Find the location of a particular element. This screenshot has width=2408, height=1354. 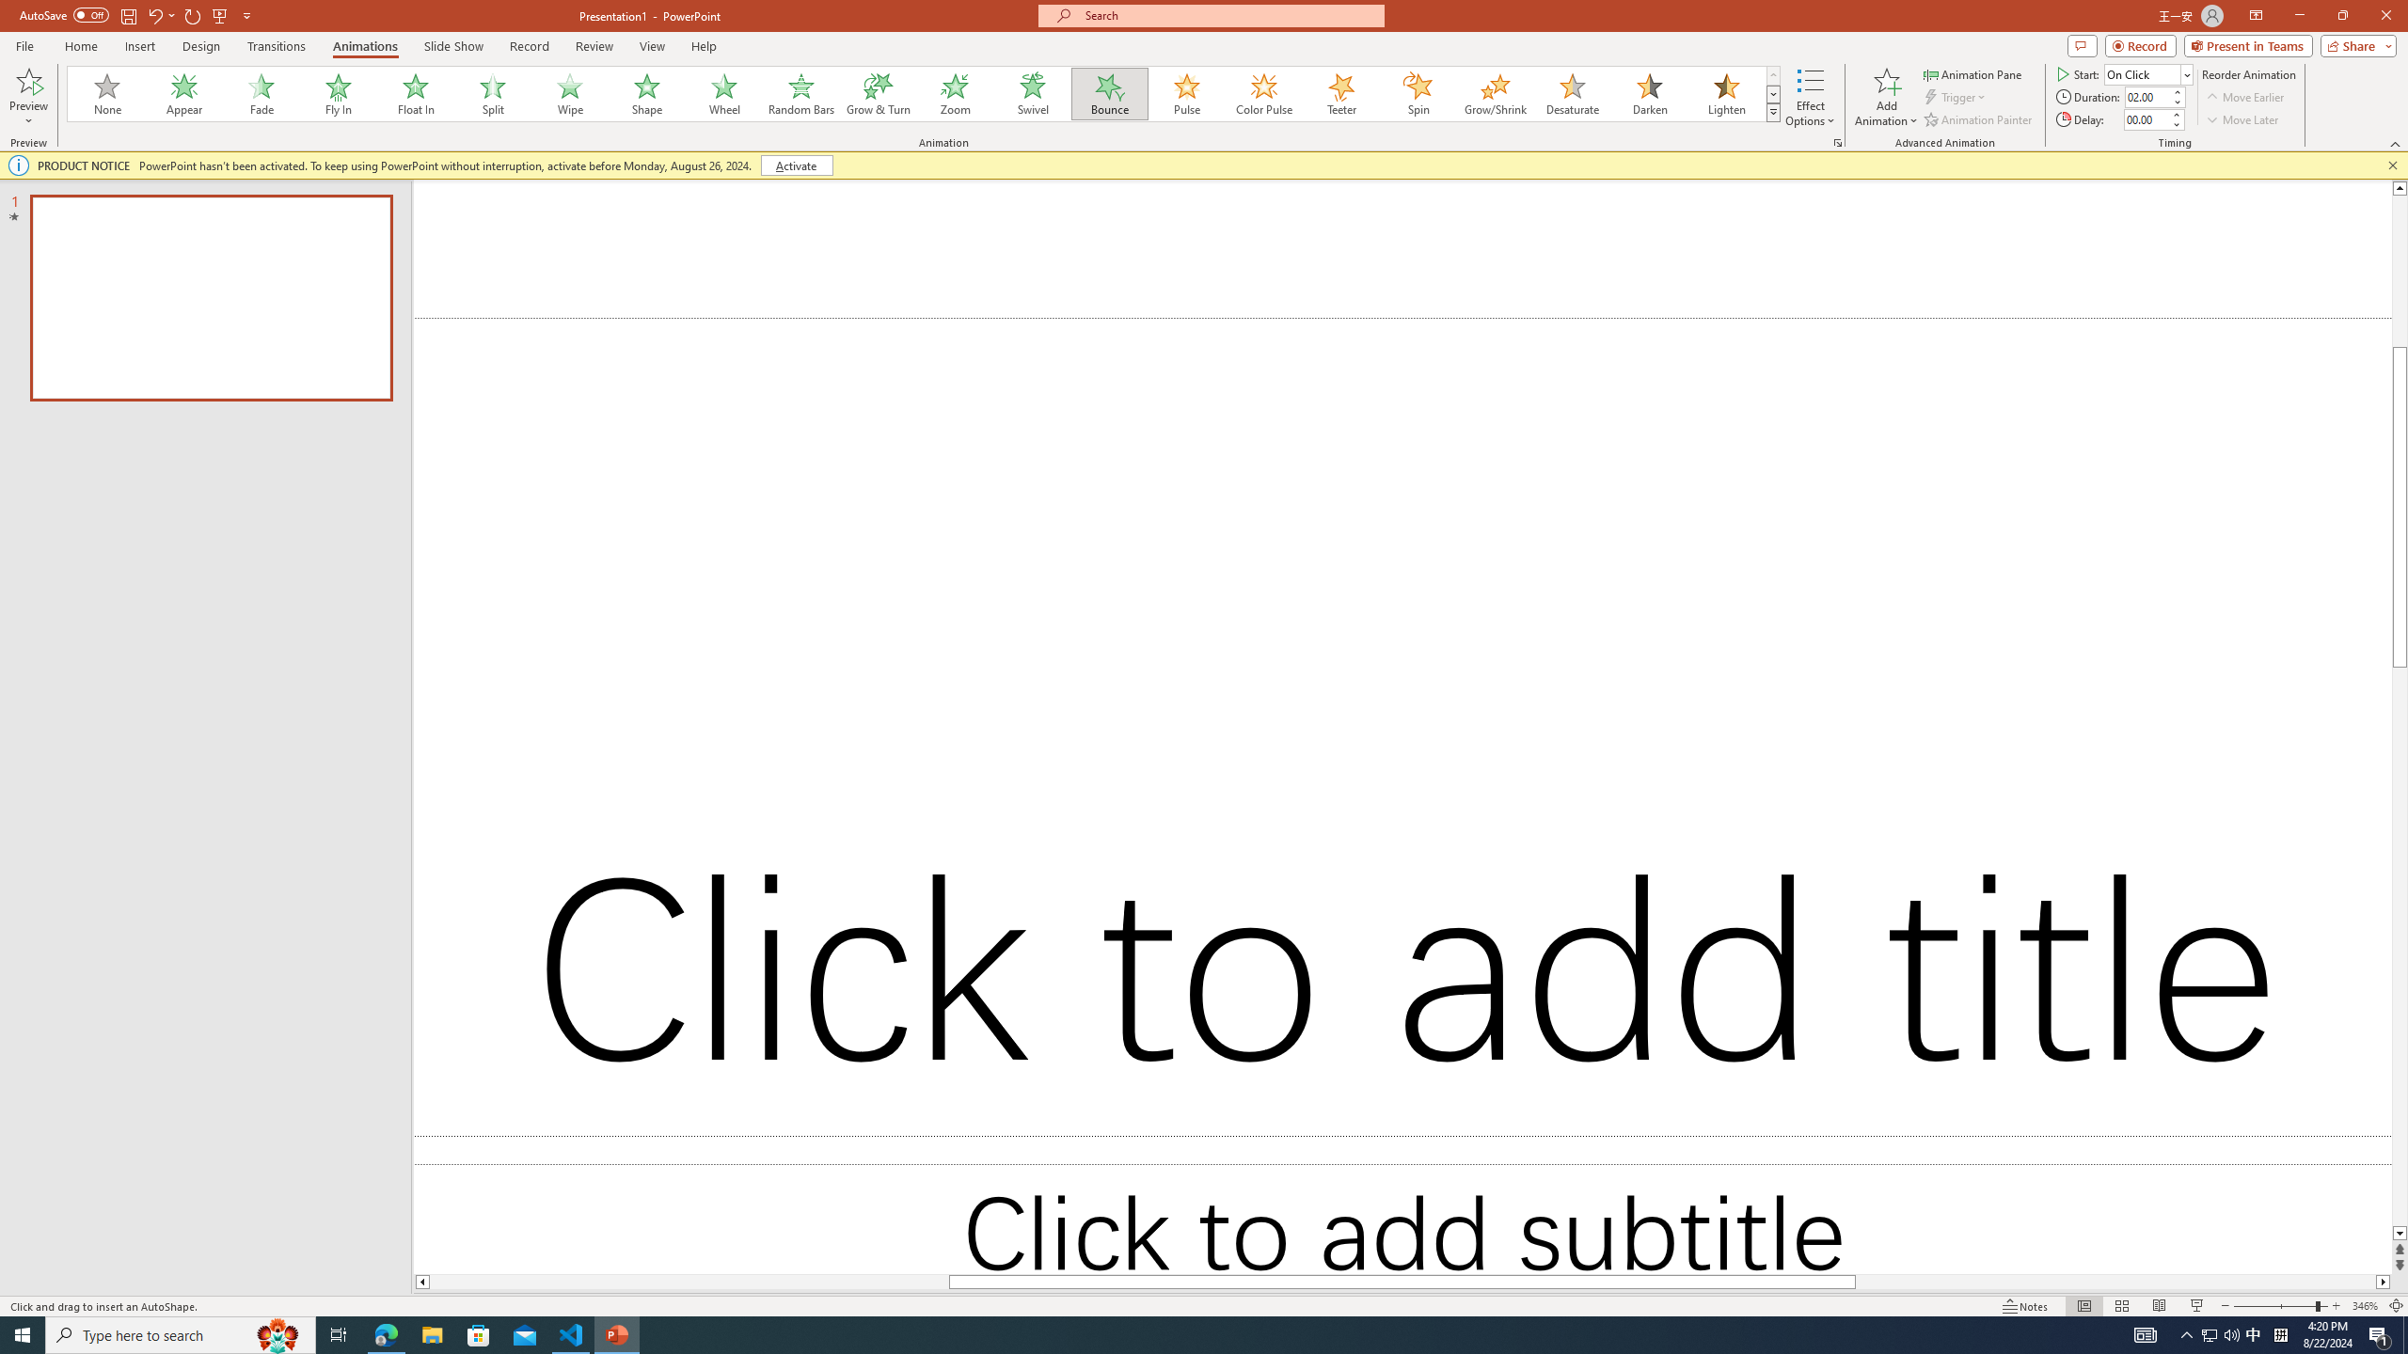

Share is located at coordinates (2355, 45).